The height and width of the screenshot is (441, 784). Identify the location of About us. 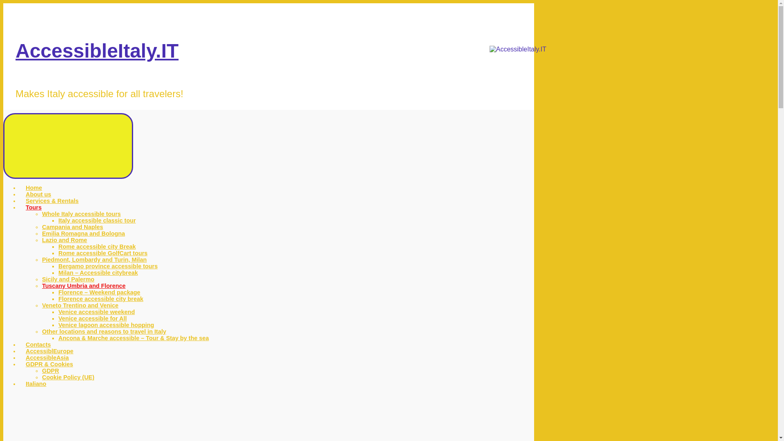
(38, 194).